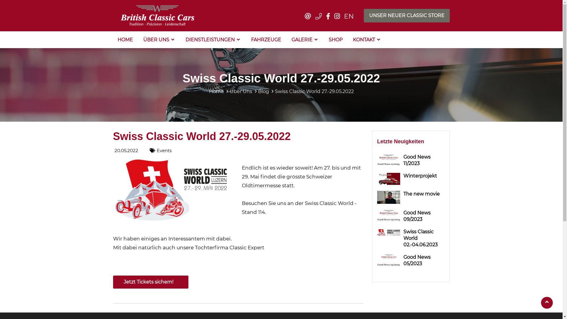  What do you see at coordinates (424, 160) in the screenshot?
I see `Good News 11/2023` at bounding box center [424, 160].